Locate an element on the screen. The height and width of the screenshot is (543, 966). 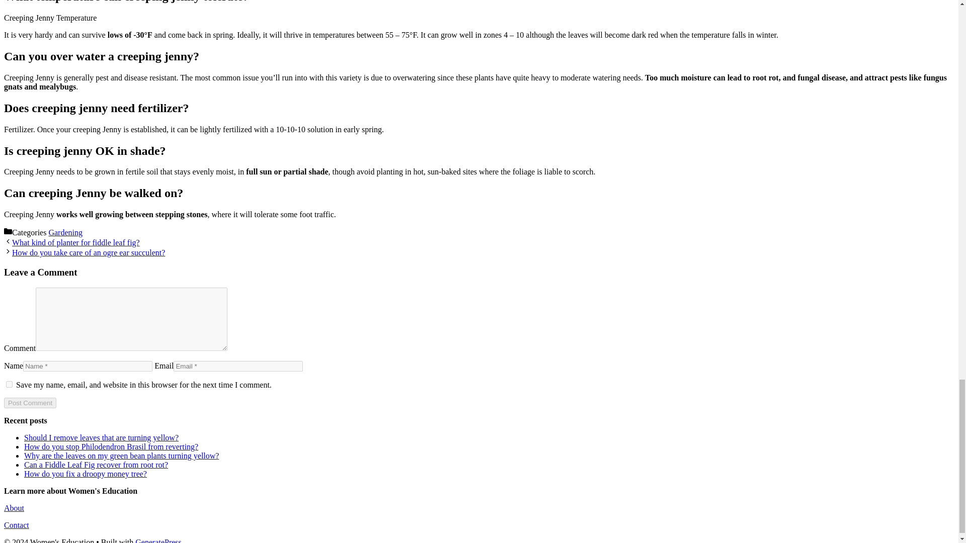
Post Comment is located at coordinates (30, 403).